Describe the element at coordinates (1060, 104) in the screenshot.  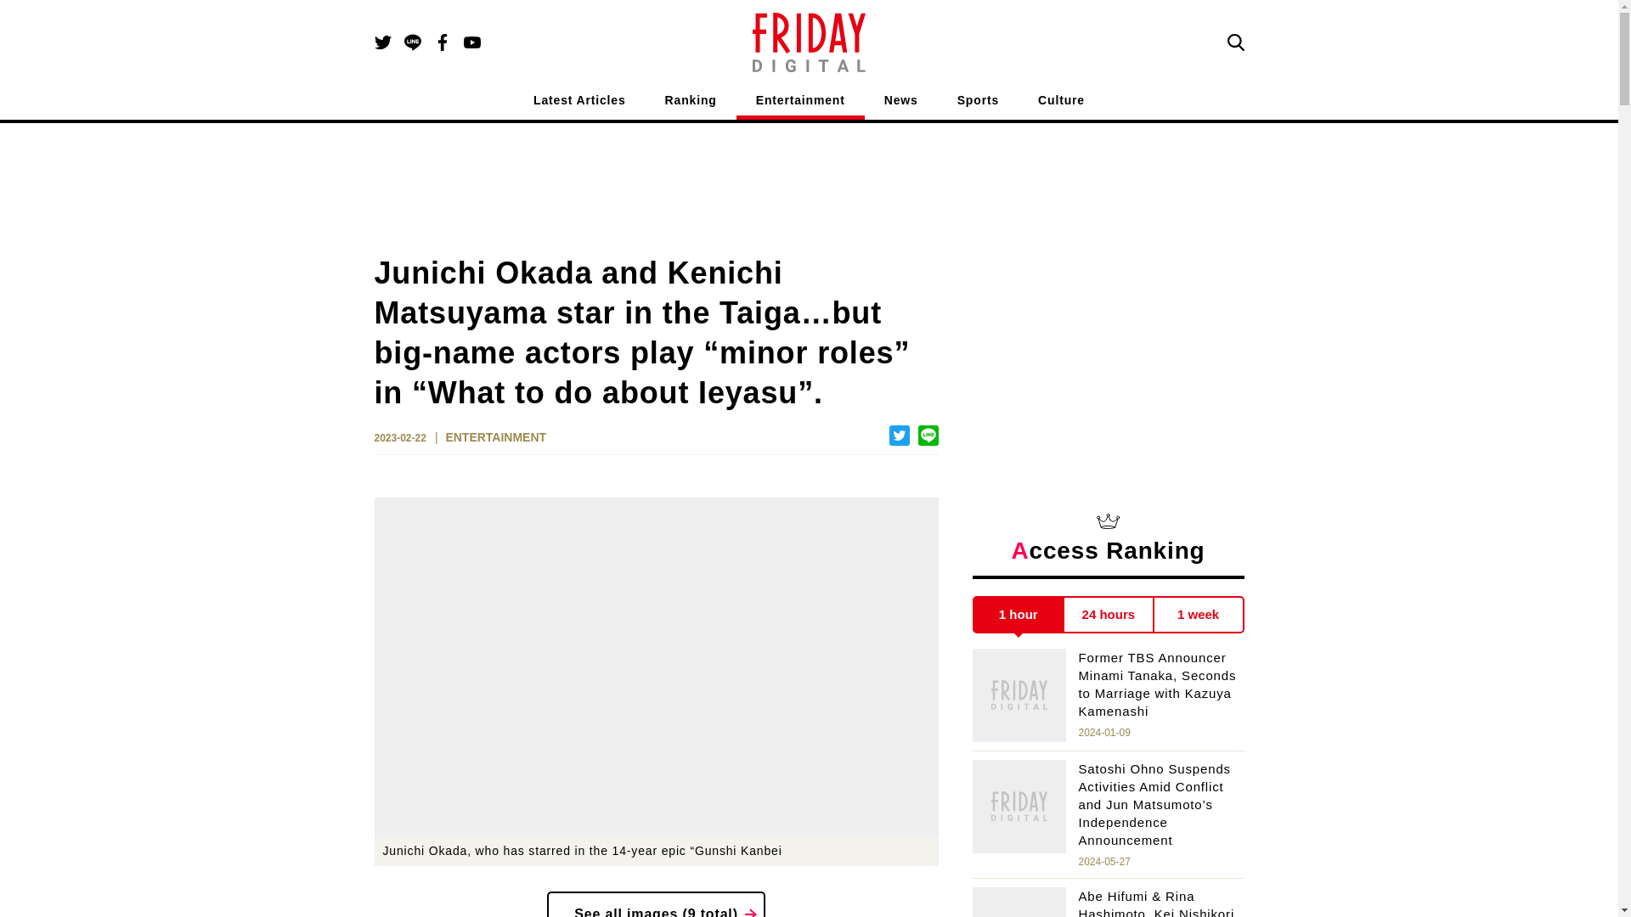
I see `Culture` at that location.